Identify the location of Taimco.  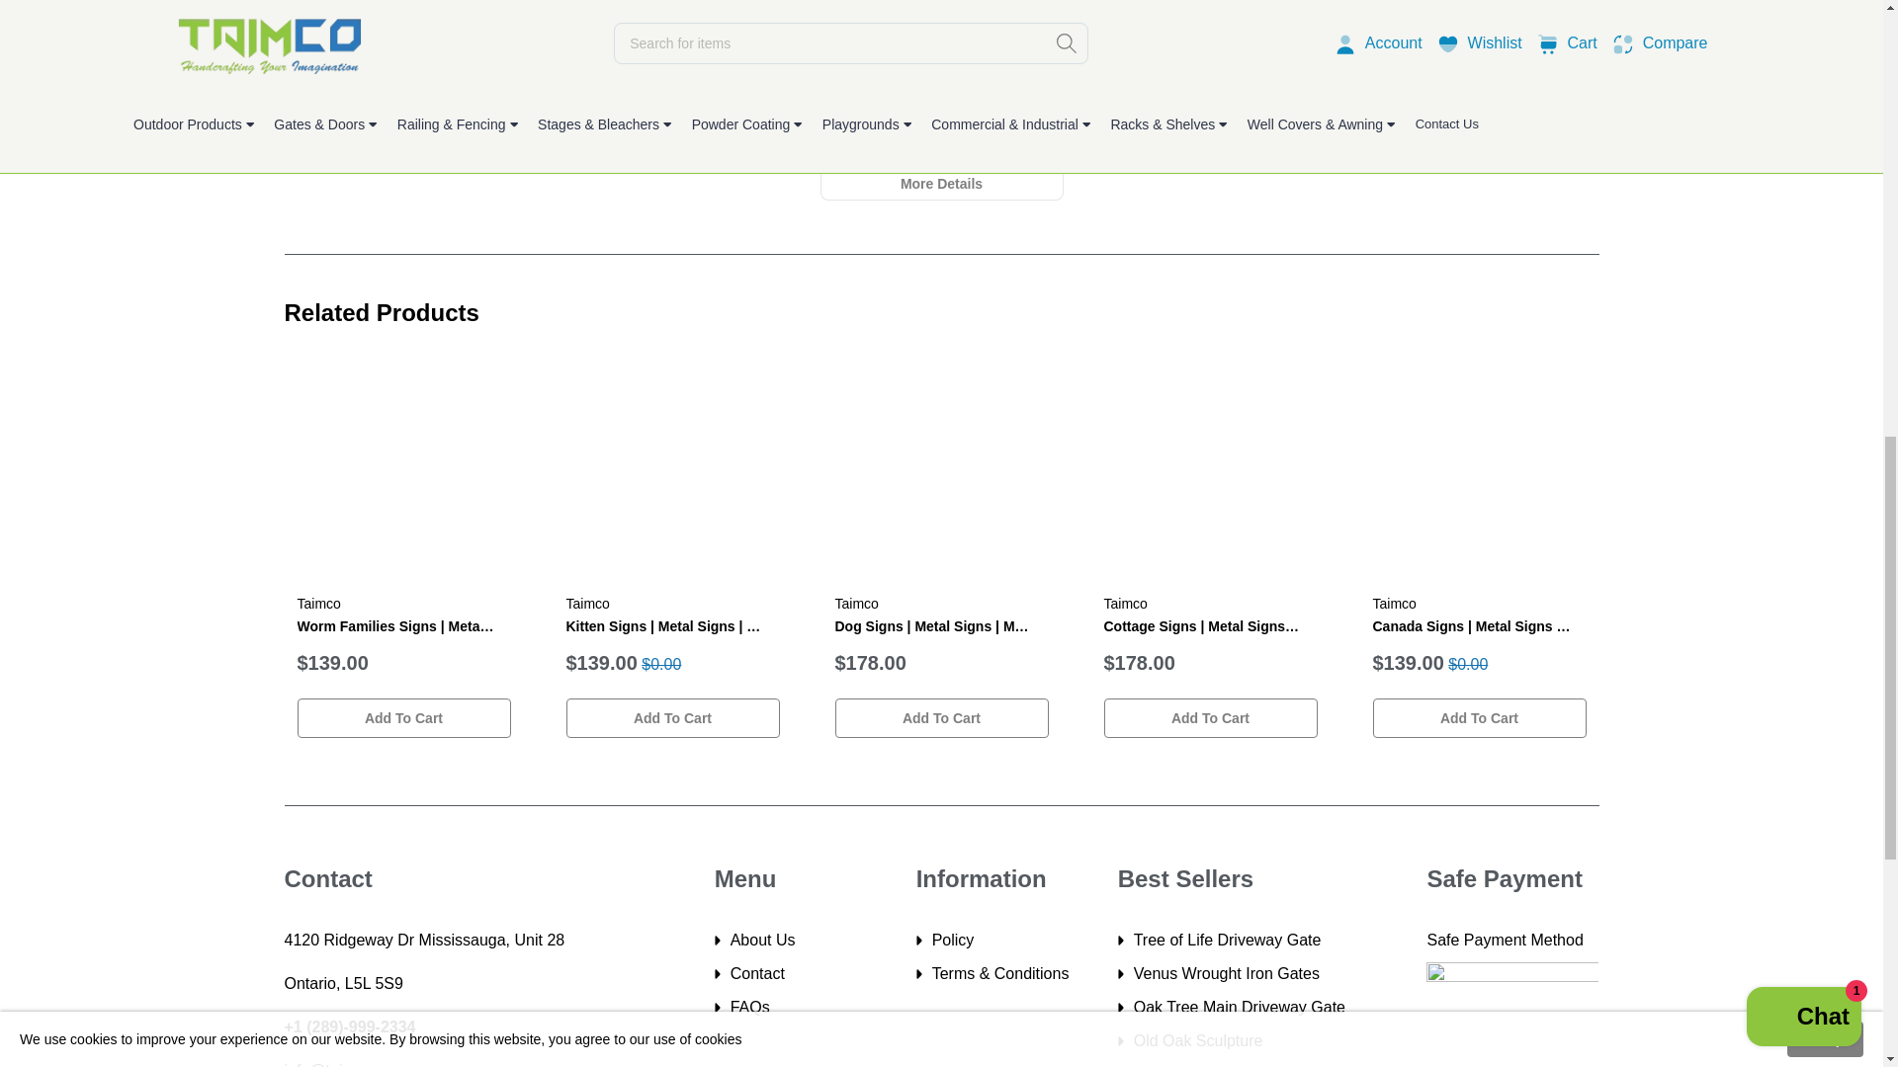
(1124, 603).